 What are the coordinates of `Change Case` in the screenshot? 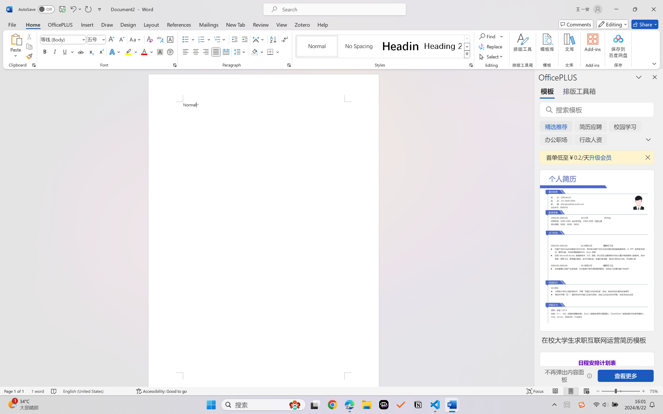 It's located at (135, 39).